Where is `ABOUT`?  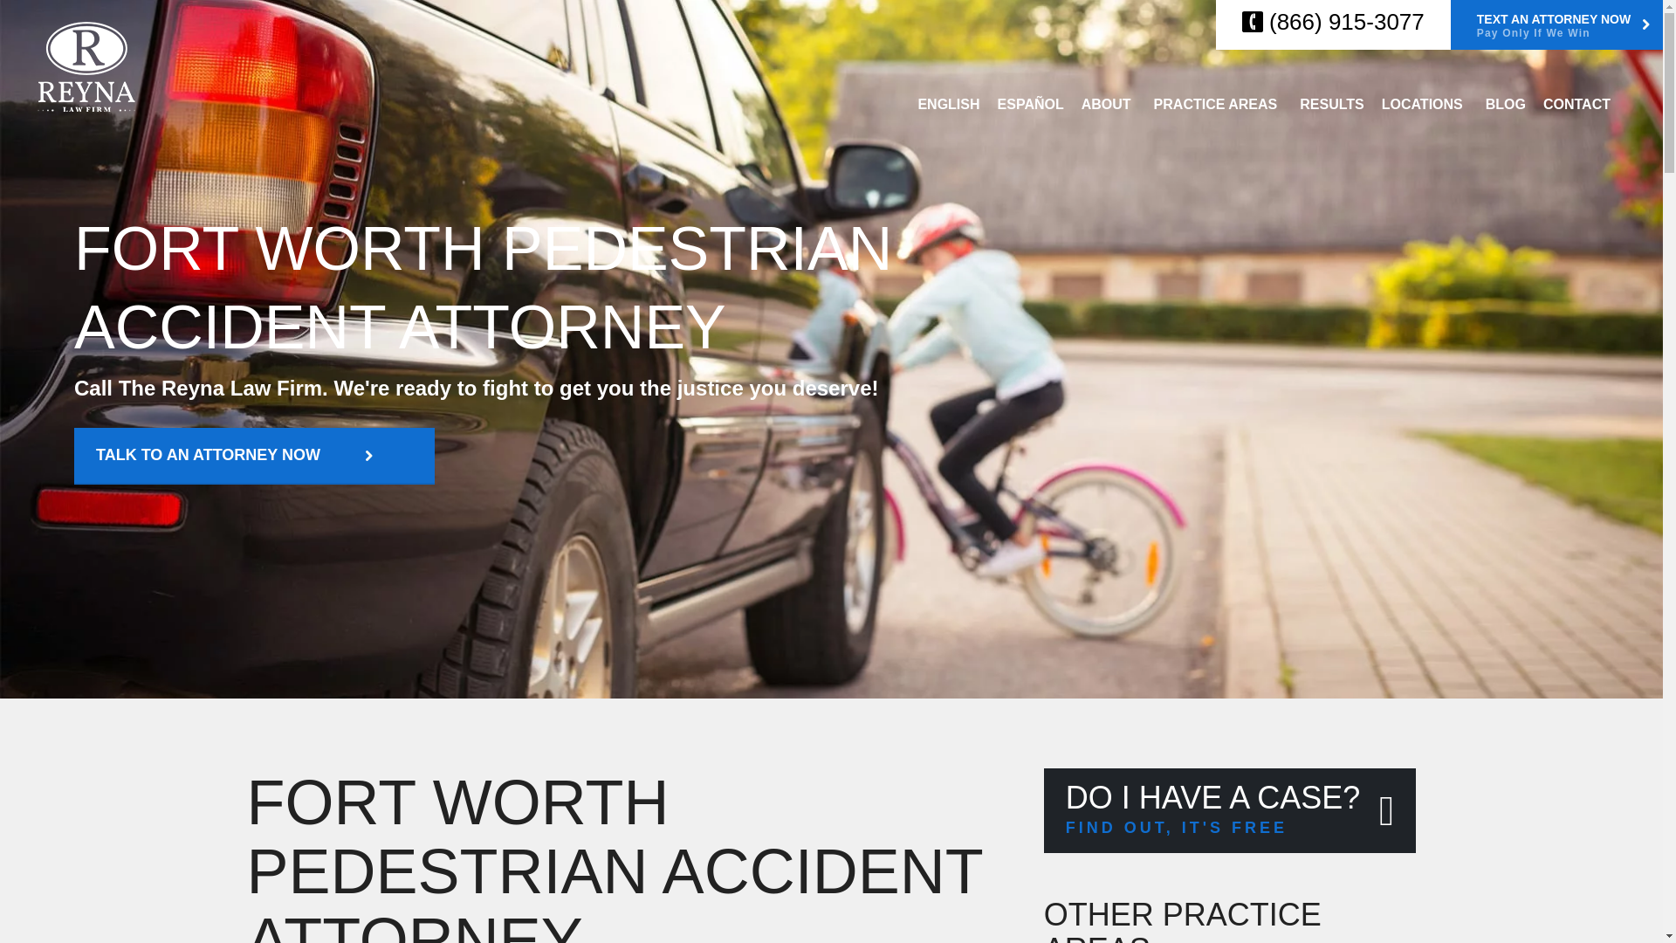
ABOUT is located at coordinates (1109, 105).